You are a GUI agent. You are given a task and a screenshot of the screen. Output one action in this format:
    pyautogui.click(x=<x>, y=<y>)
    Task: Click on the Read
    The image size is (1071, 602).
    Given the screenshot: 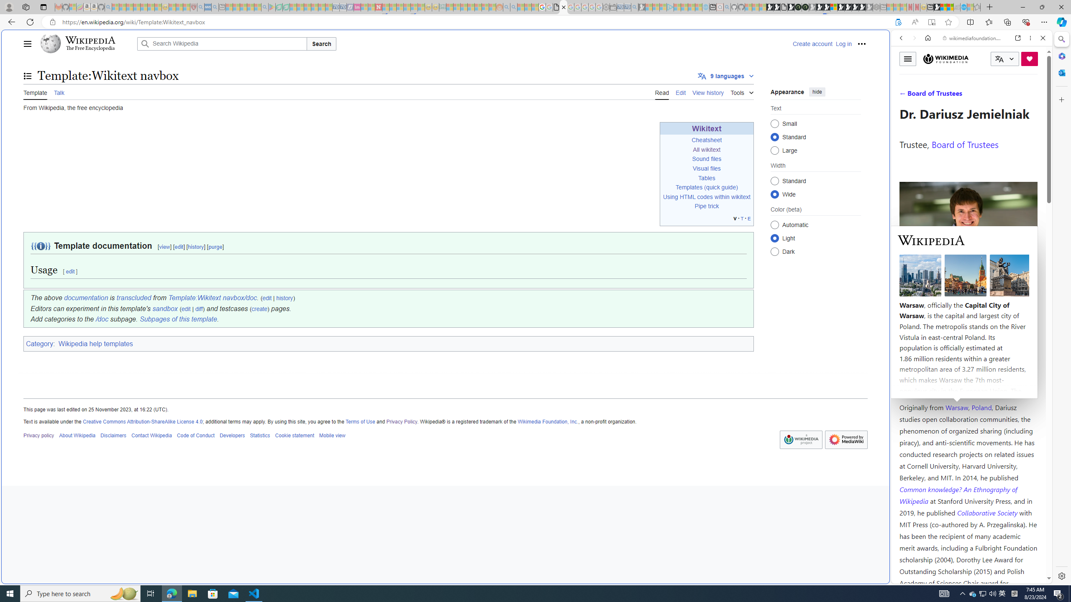 What is the action you would take?
    pyautogui.click(x=662, y=92)
    